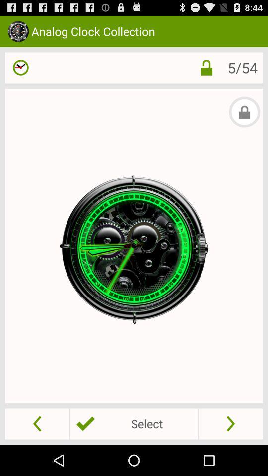 This screenshot has height=476, width=268. Describe the element at coordinates (230, 423) in the screenshot. I see `go forward option` at that location.